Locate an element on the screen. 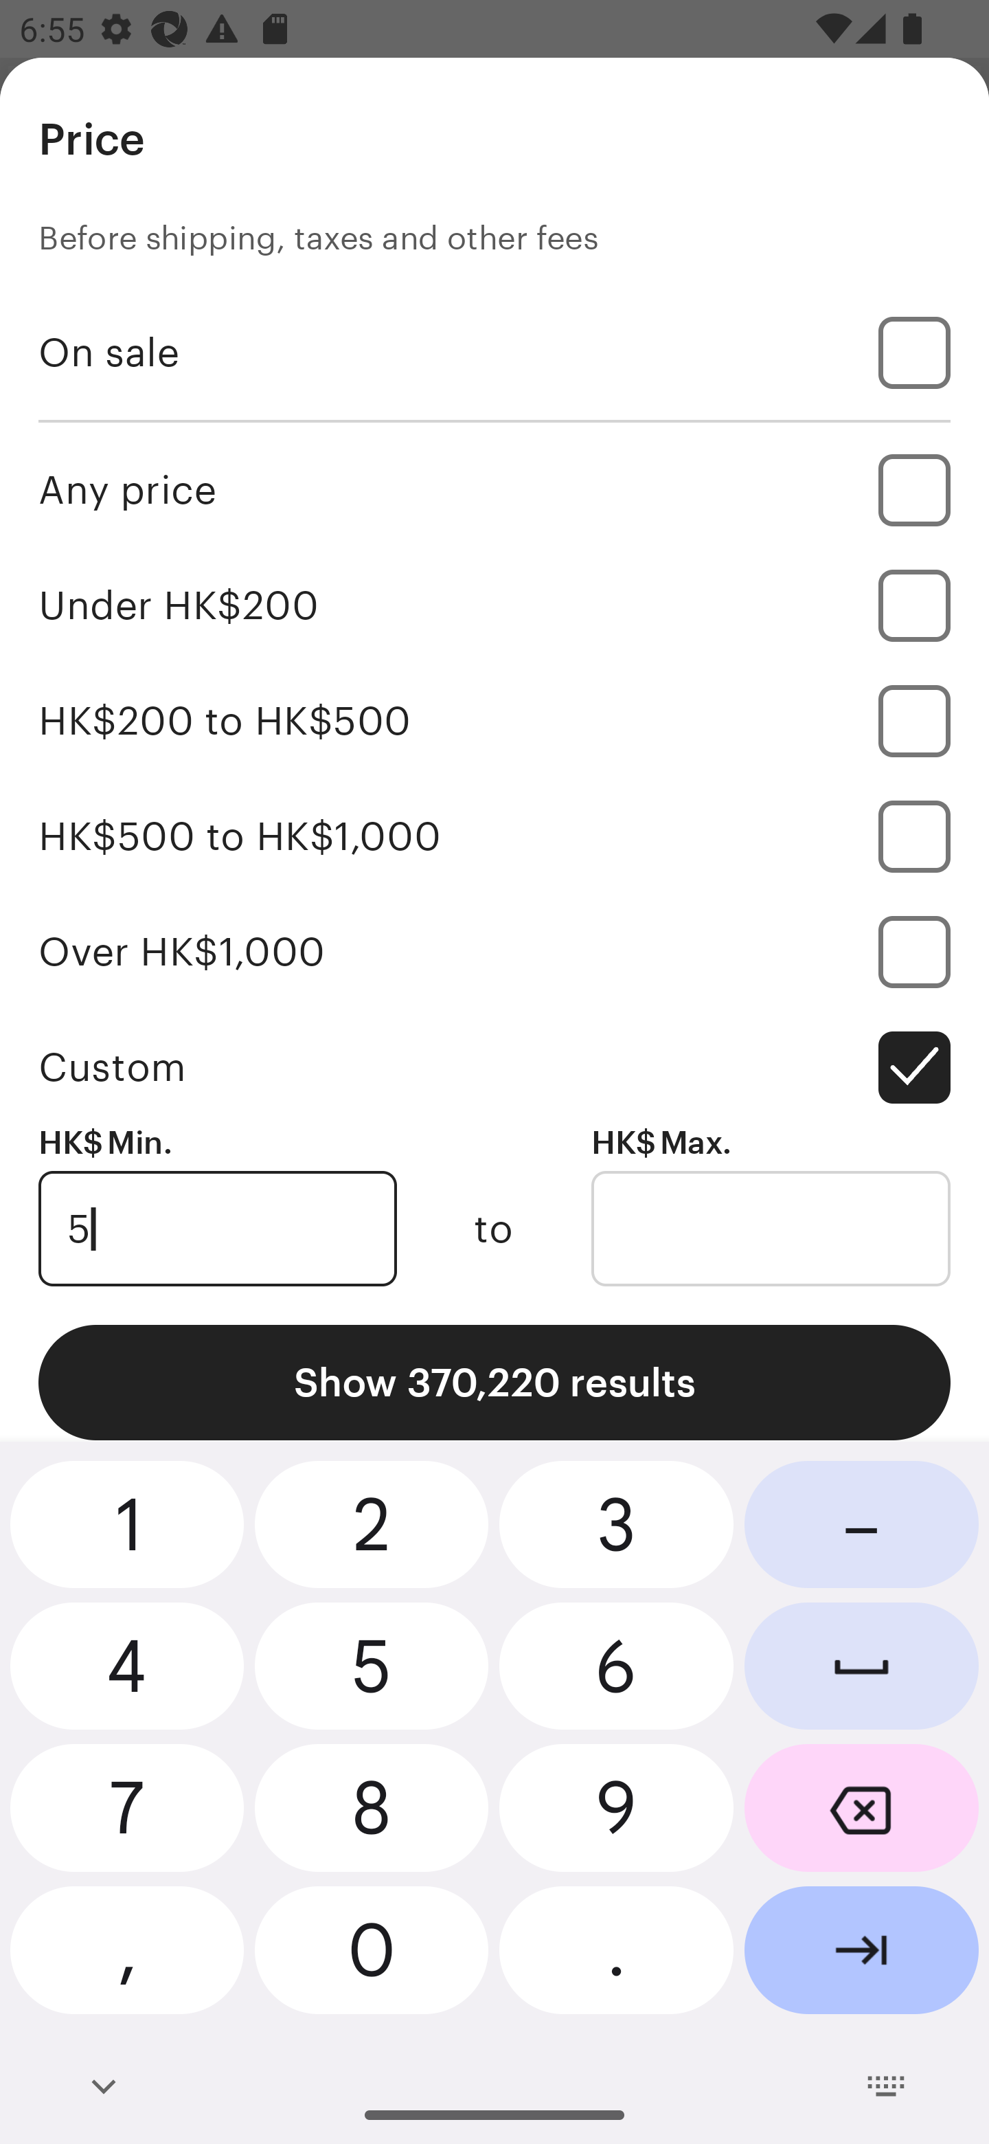  Under HK$200 is located at coordinates (494, 605).